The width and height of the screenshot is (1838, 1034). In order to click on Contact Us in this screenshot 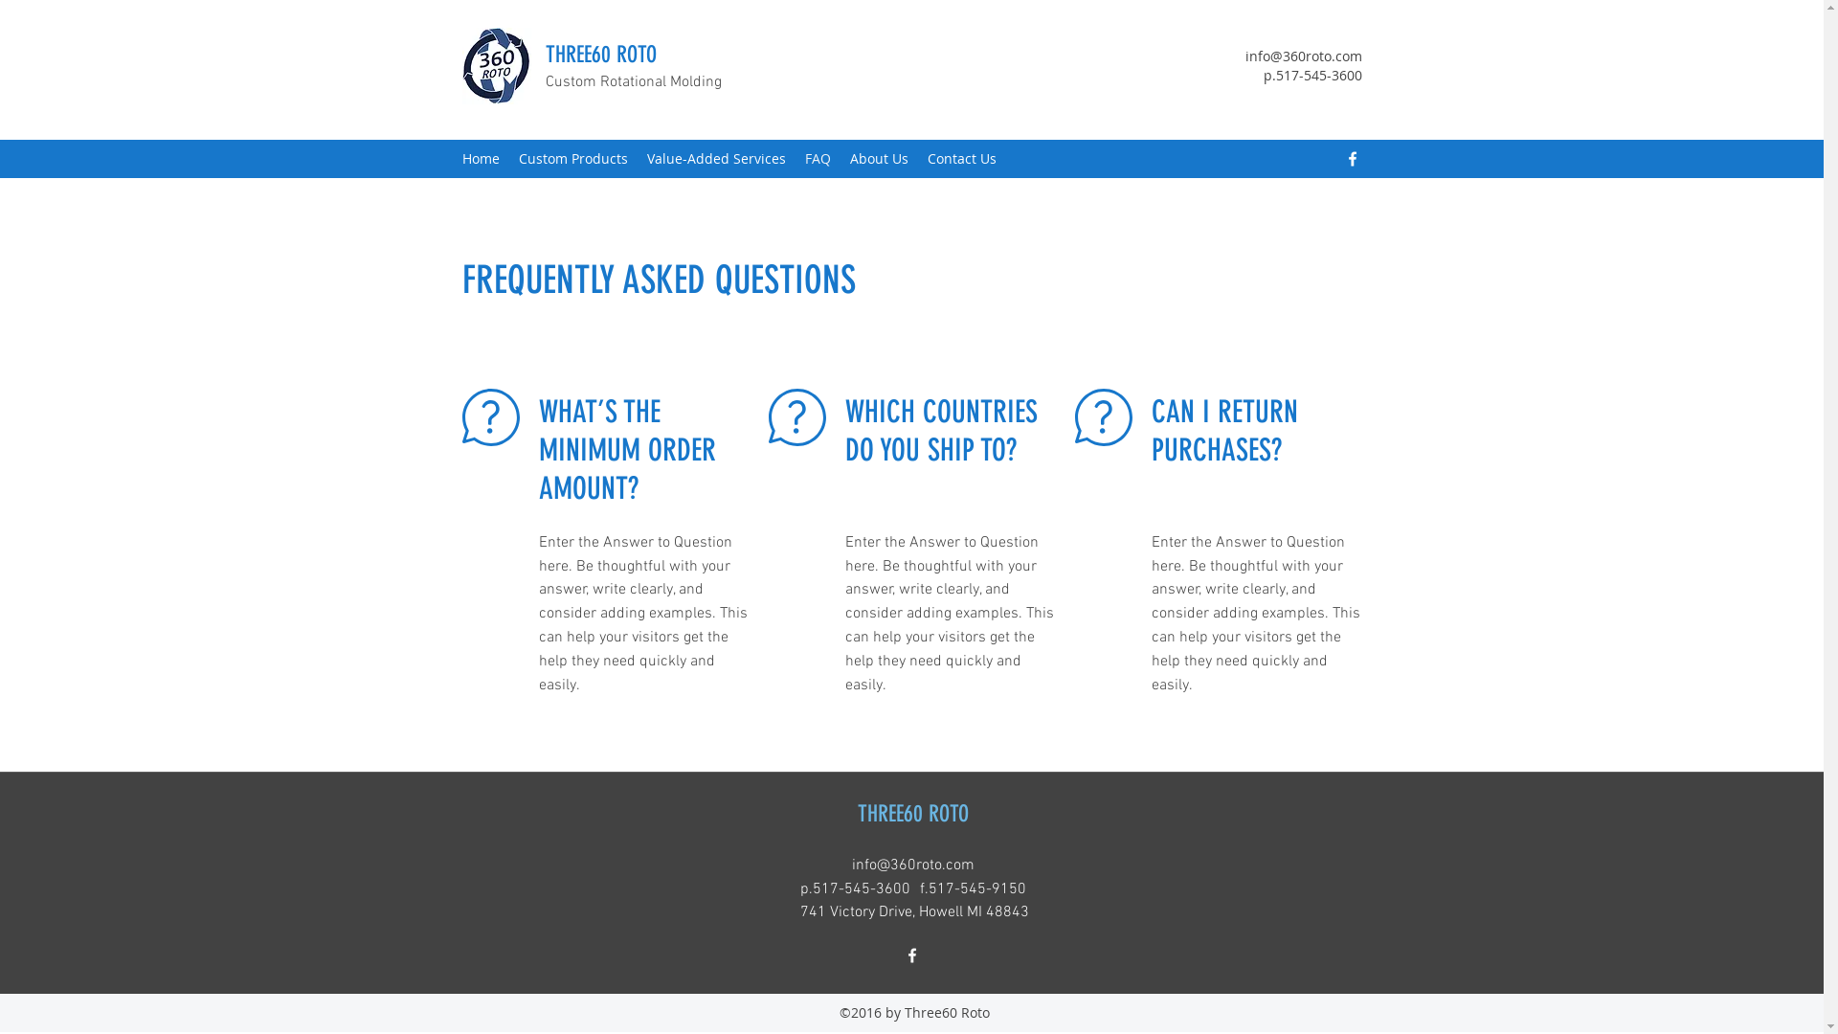, I will do `click(961, 159)`.